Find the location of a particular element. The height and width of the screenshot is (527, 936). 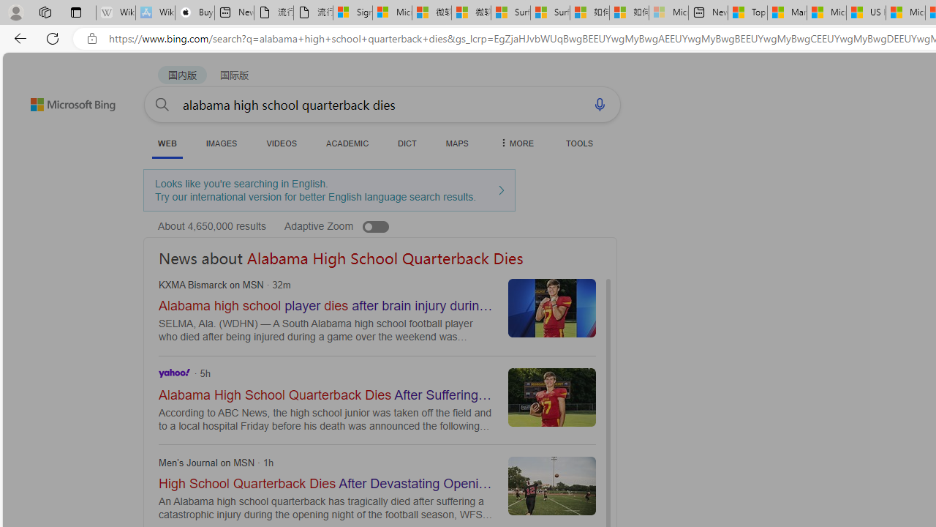

Marine life - MSN is located at coordinates (787, 13).